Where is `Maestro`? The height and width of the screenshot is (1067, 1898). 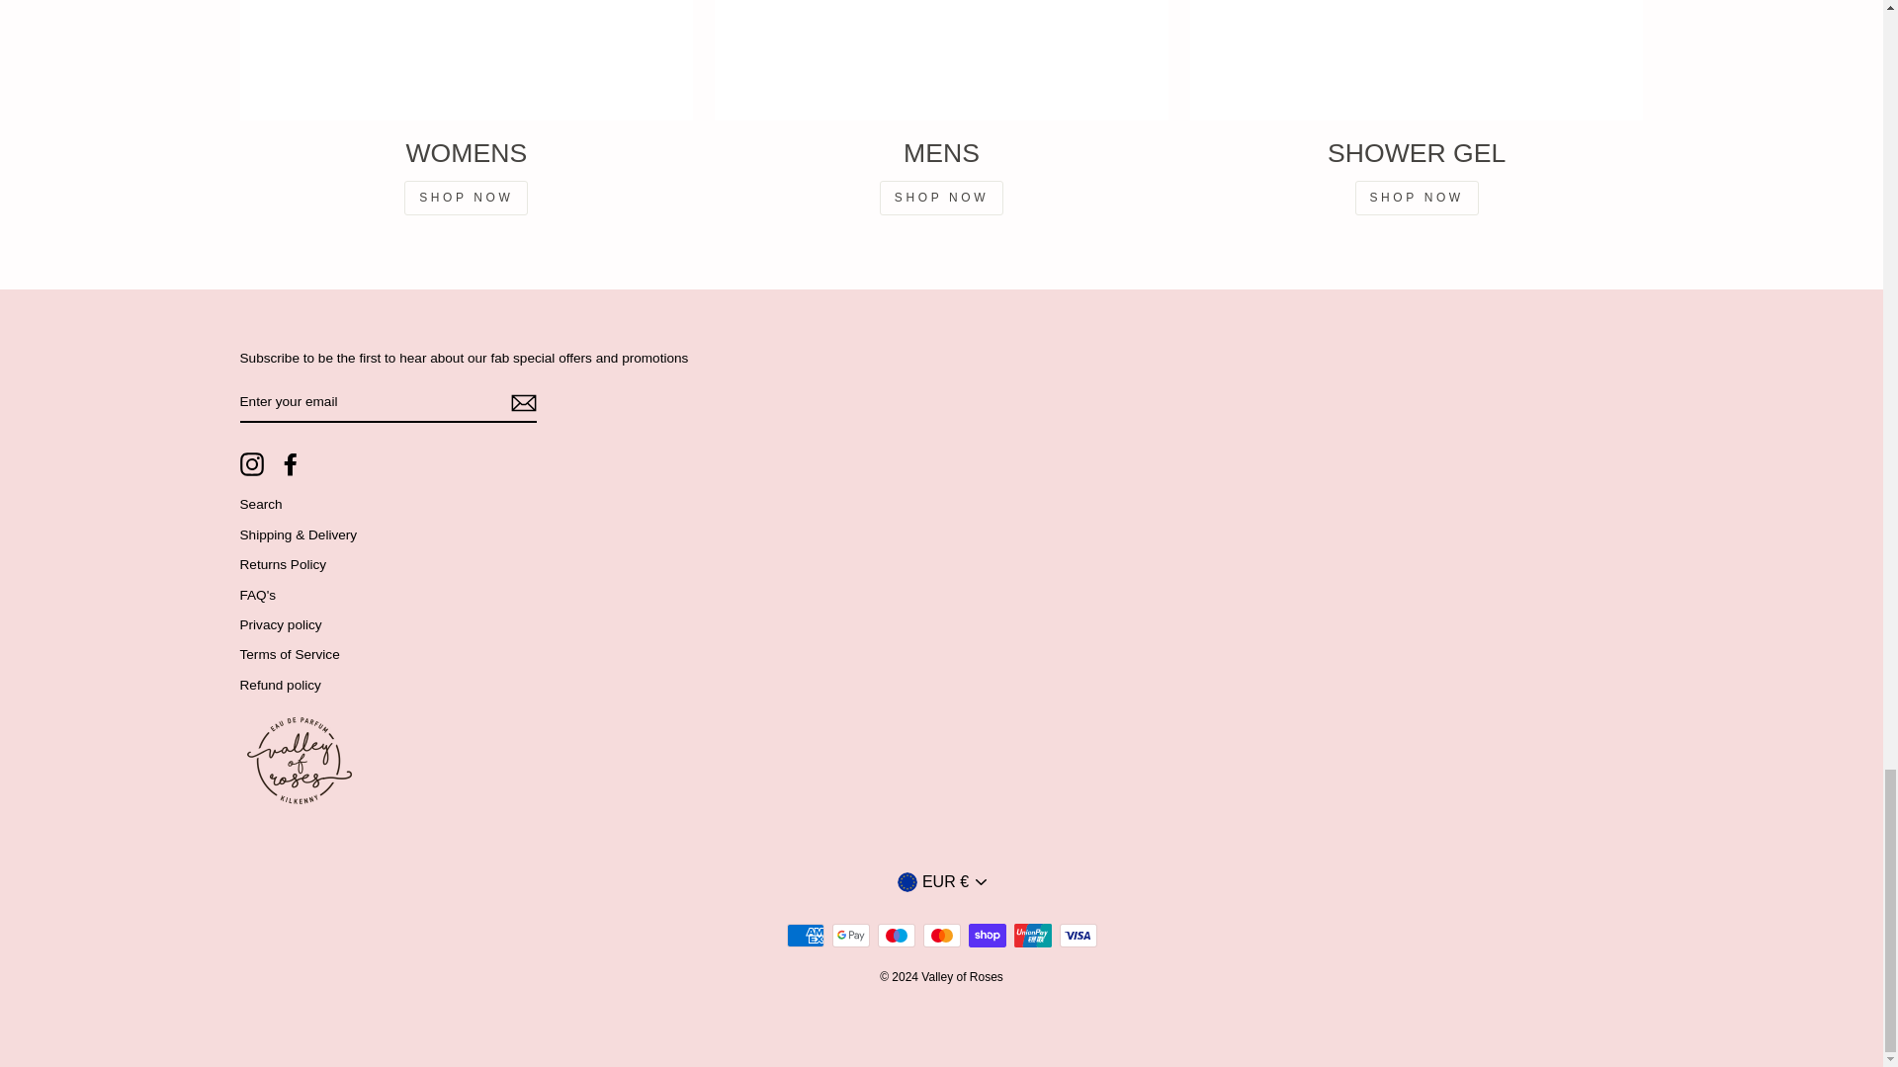
Maestro is located at coordinates (896, 936).